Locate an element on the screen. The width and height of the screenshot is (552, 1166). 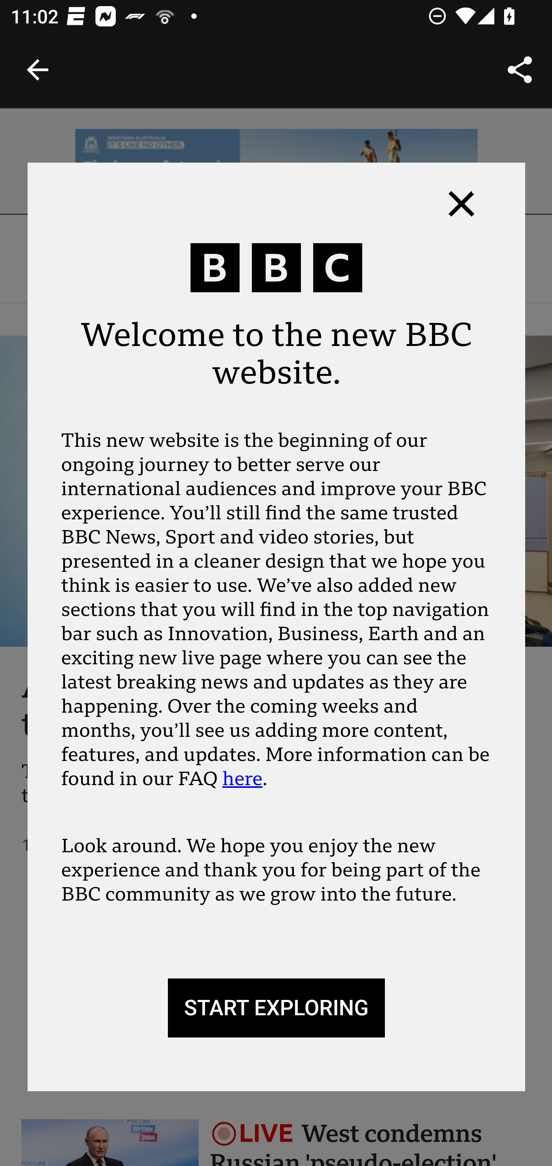
Back is located at coordinates (38, 70).